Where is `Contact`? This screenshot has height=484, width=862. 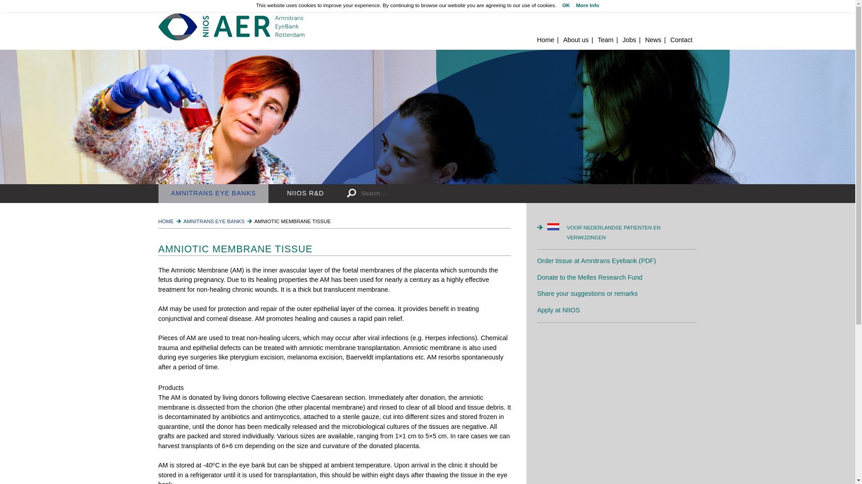 Contact is located at coordinates (682, 40).